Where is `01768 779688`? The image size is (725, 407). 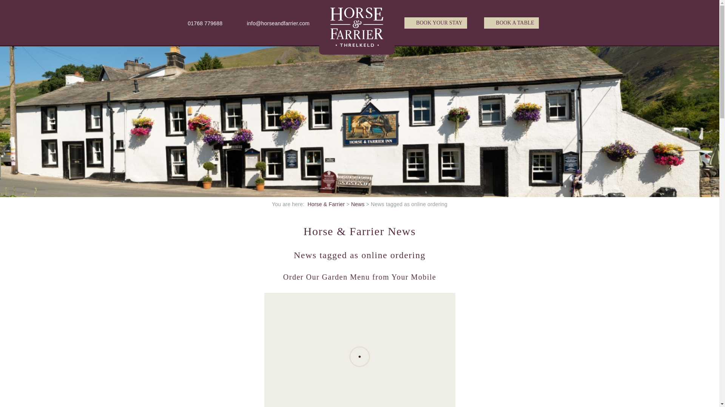
01768 779688 is located at coordinates (202, 23).